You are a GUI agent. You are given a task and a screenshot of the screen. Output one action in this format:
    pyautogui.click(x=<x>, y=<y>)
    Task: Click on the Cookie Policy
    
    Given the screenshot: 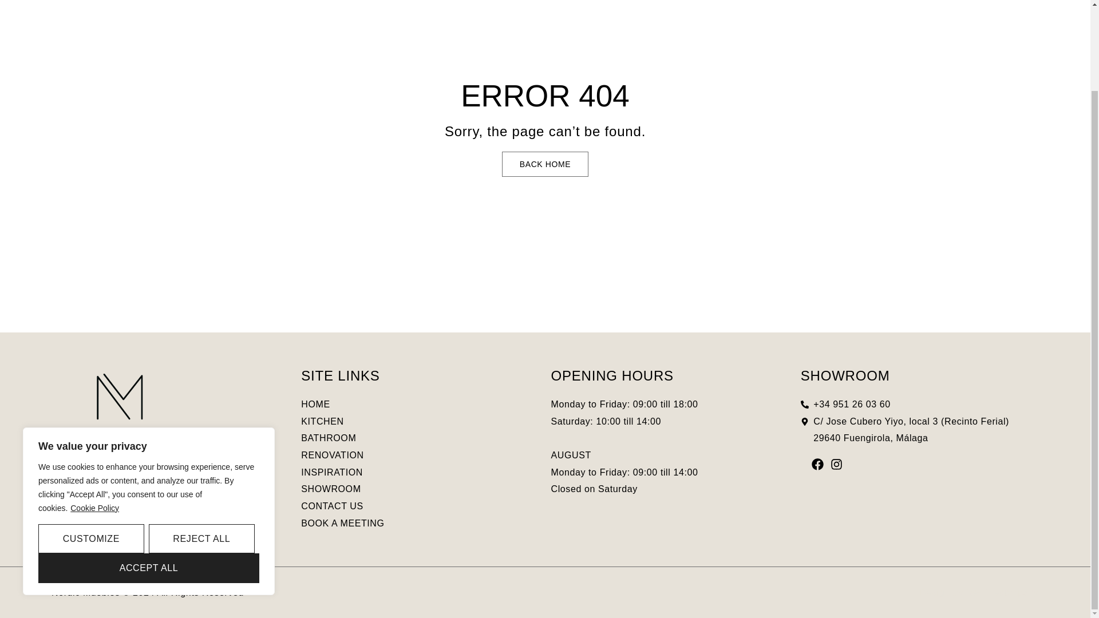 What is the action you would take?
    pyautogui.click(x=95, y=410)
    